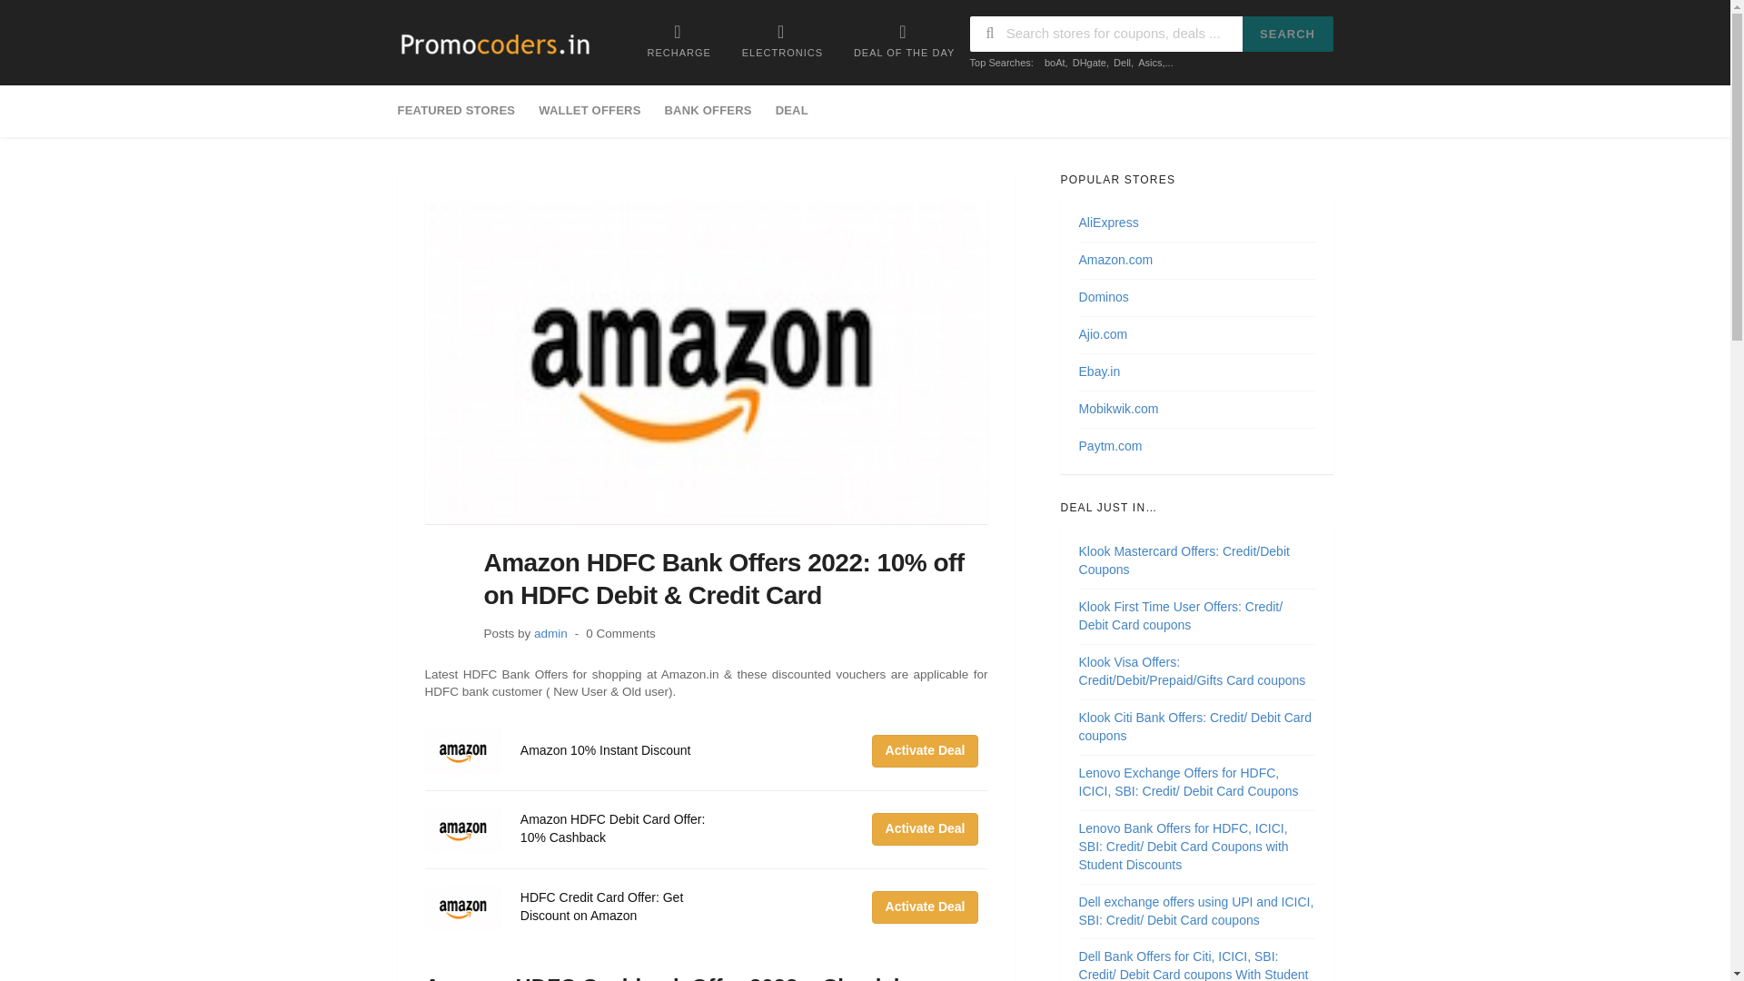 The width and height of the screenshot is (1744, 981). I want to click on DHgate, so click(1088, 62).